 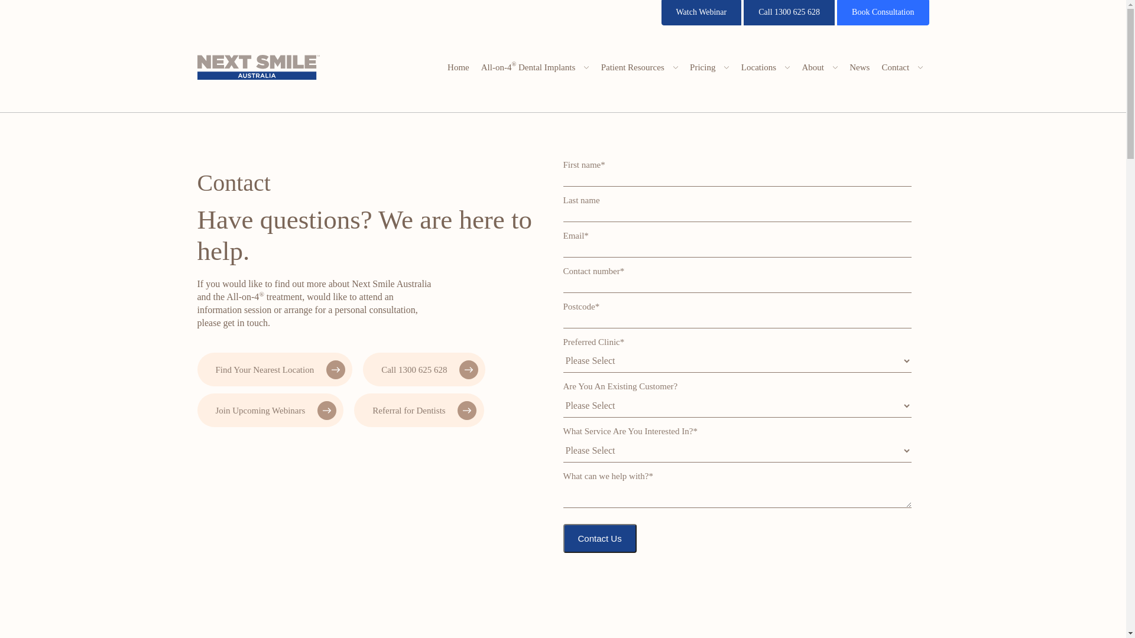 I want to click on Pricing, so click(x=709, y=67).